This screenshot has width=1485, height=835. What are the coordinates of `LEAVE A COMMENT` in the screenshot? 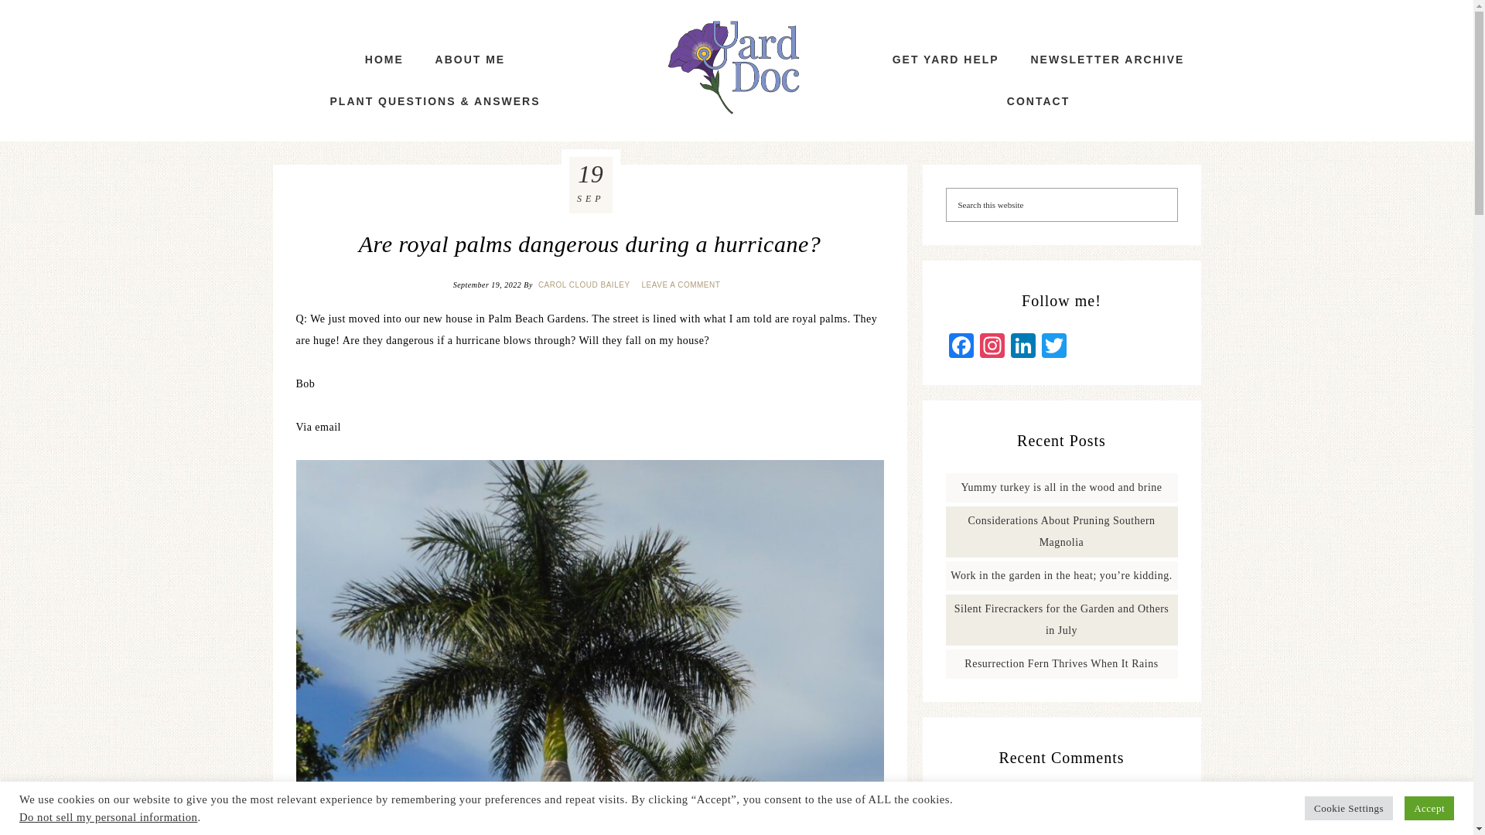 It's located at (682, 285).